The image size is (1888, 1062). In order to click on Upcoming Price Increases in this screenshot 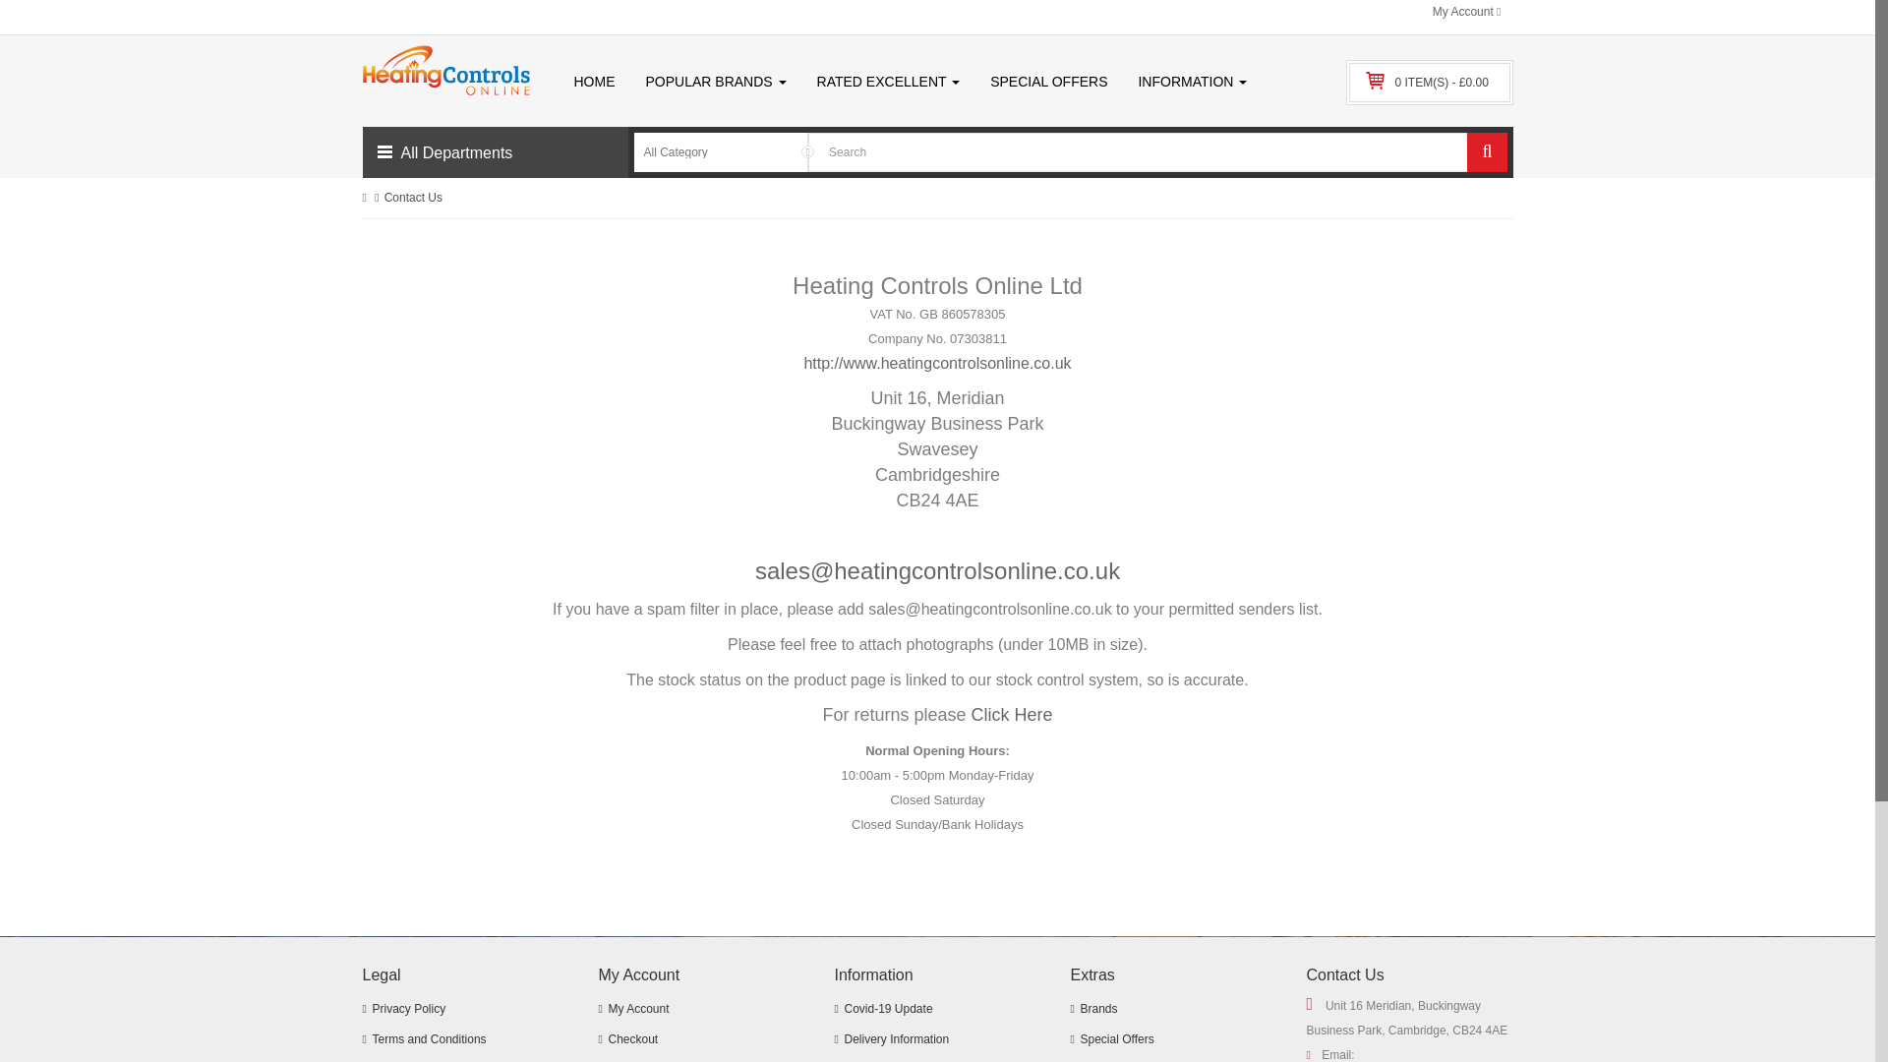, I will do `click(936, 1058)`.